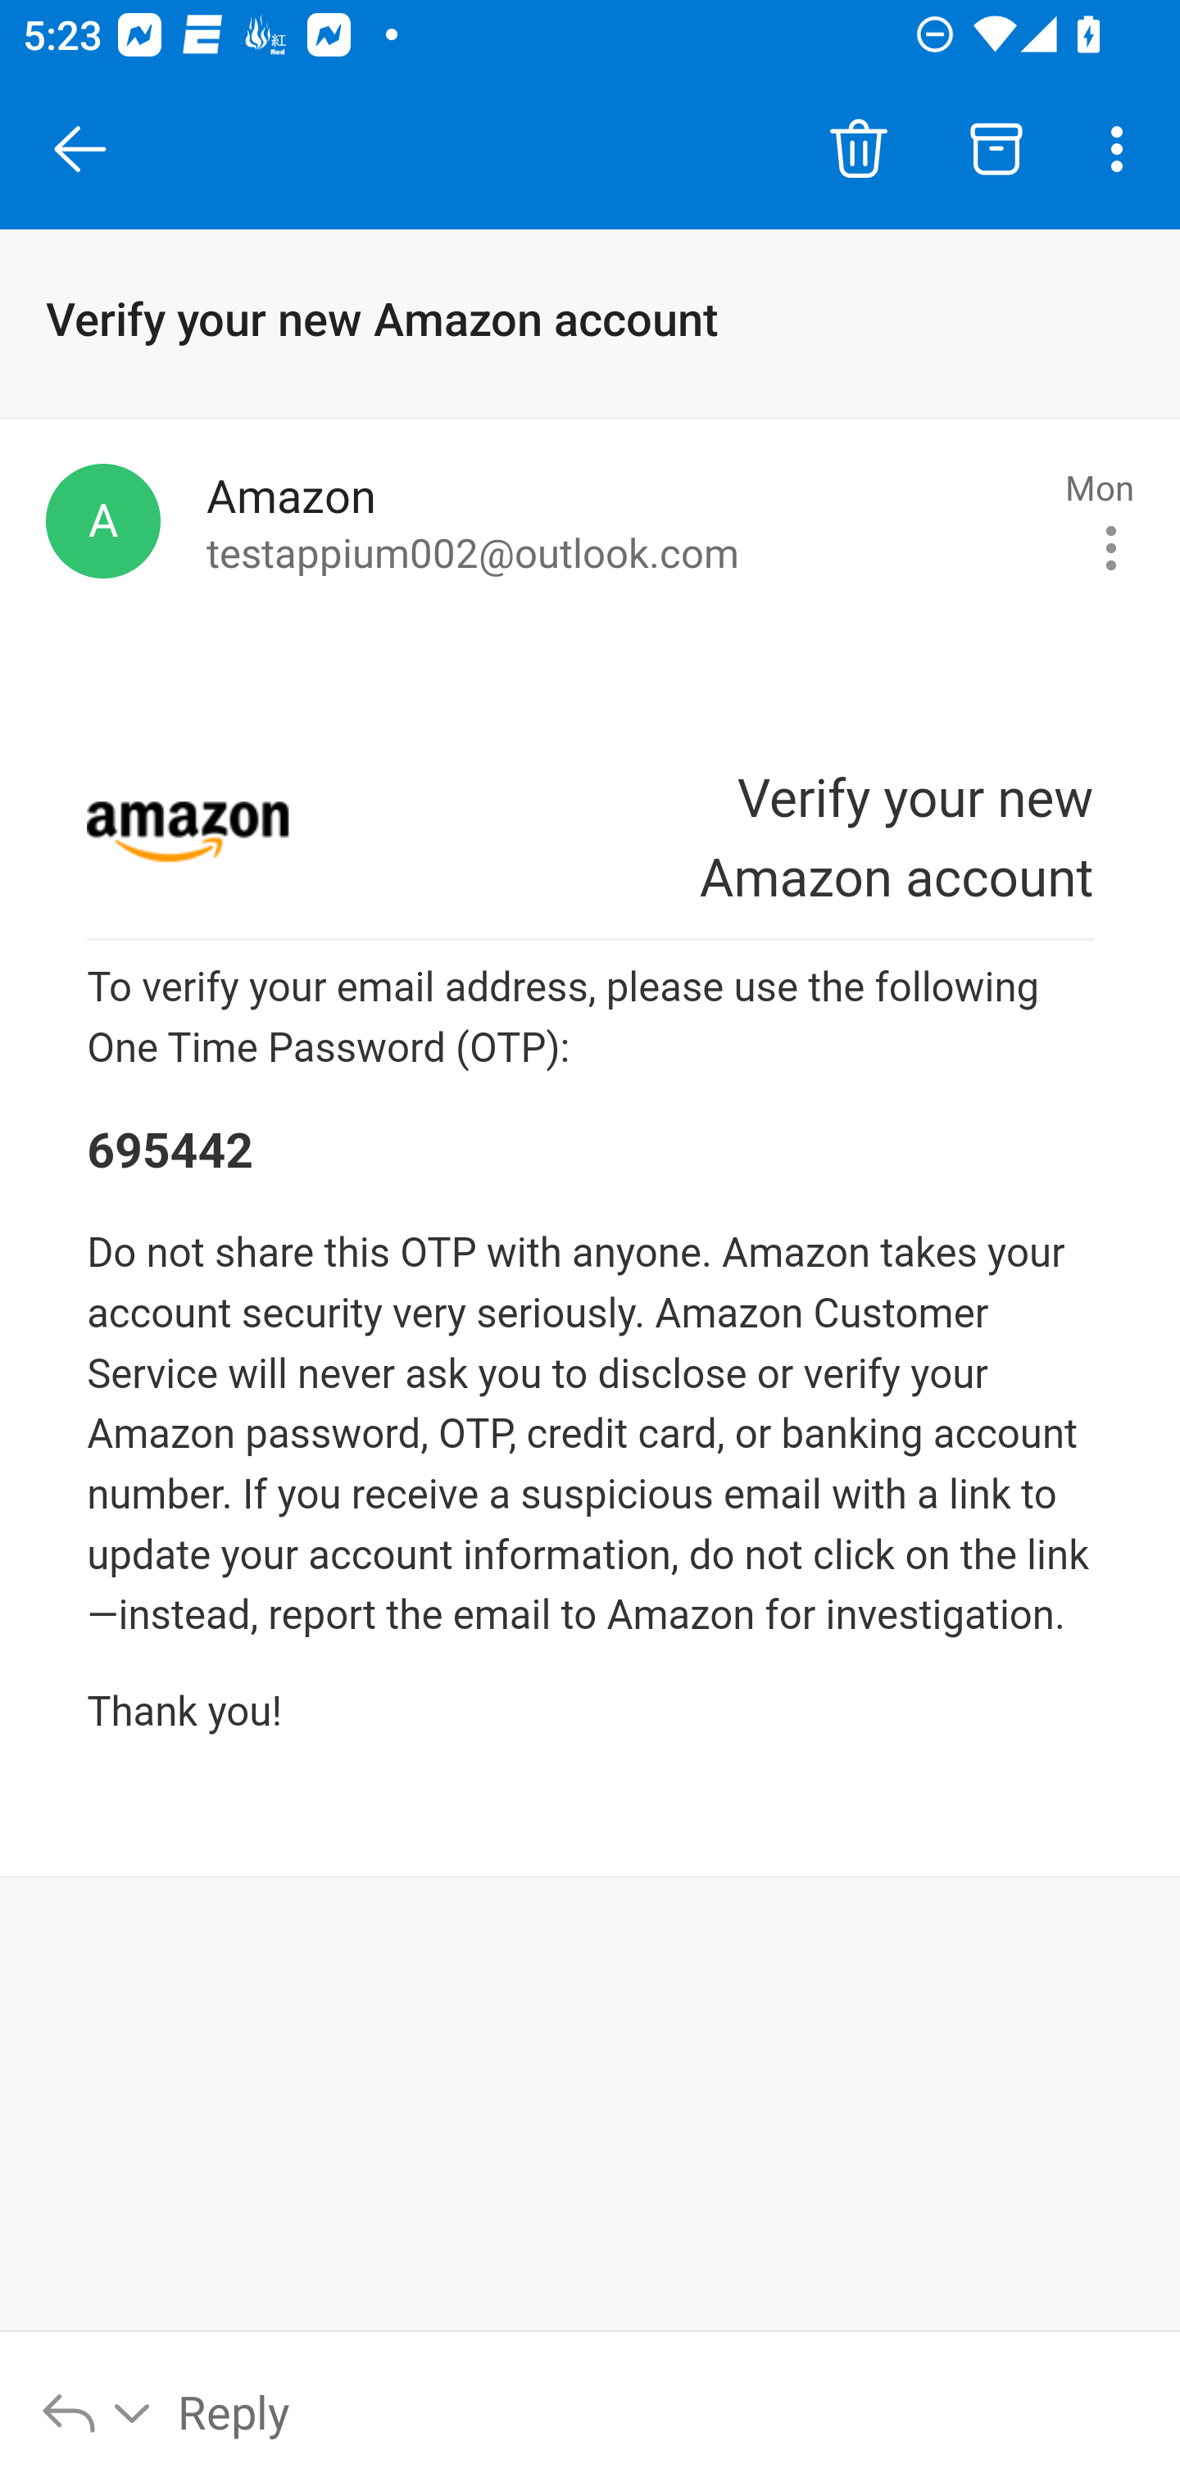 This screenshot has width=1180, height=2491. I want to click on Archive, so click(996, 149).